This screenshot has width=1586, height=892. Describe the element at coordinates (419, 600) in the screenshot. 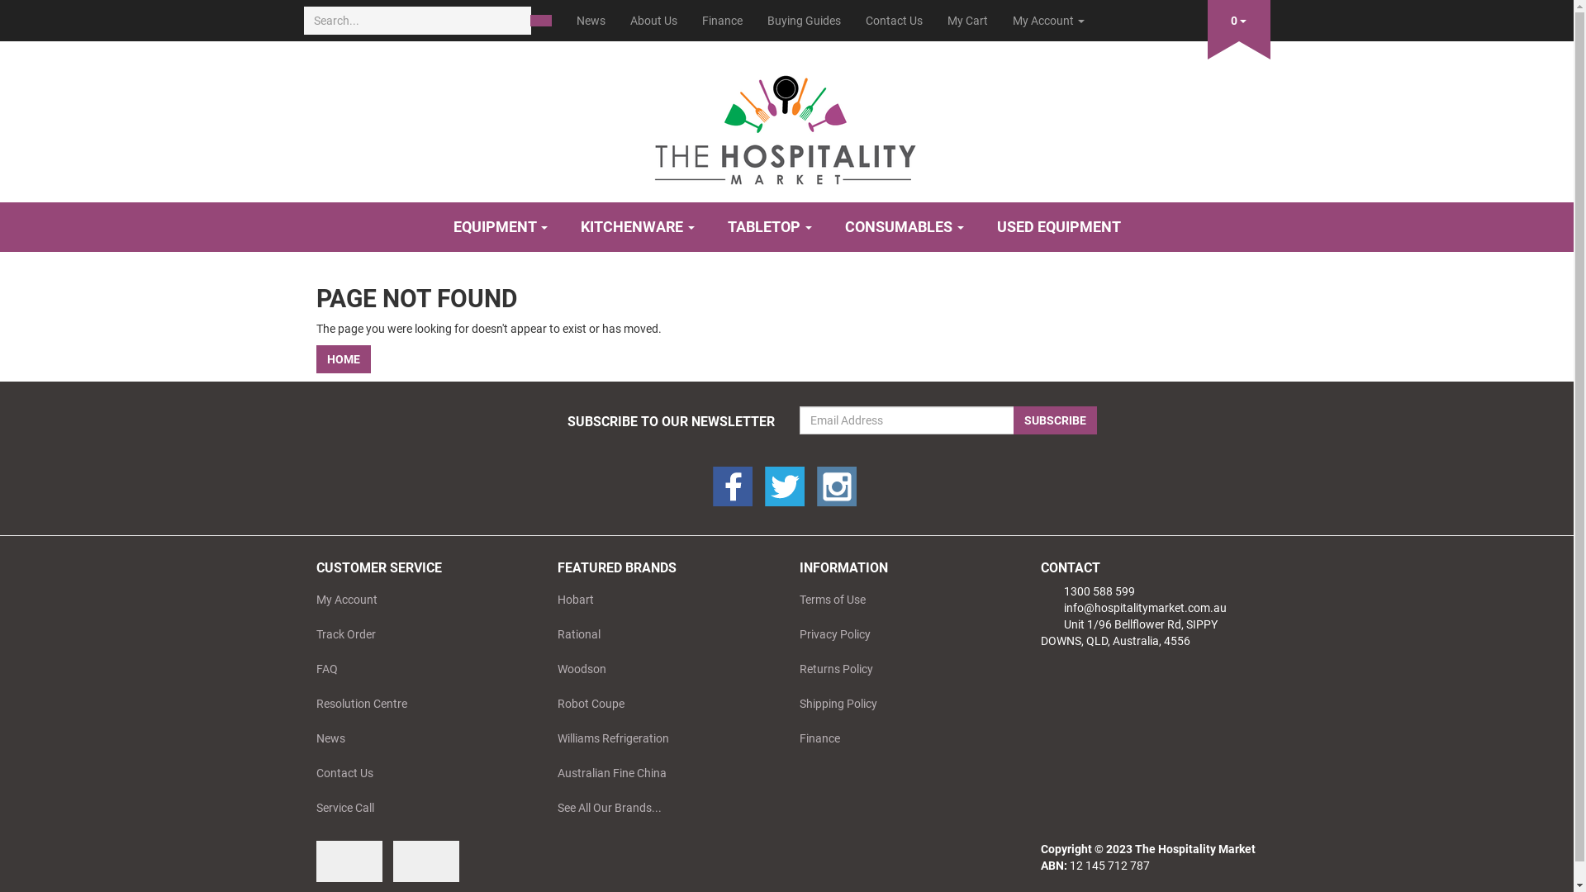

I see `My Account` at that location.